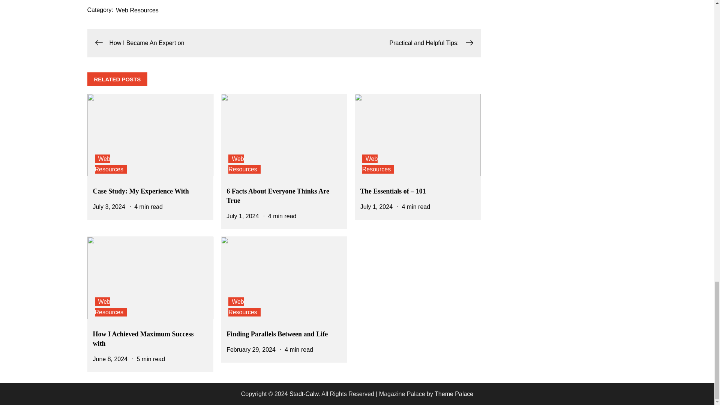 The height and width of the screenshot is (405, 720). What do you see at coordinates (251, 349) in the screenshot?
I see `February 29, 2024` at bounding box center [251, 349].